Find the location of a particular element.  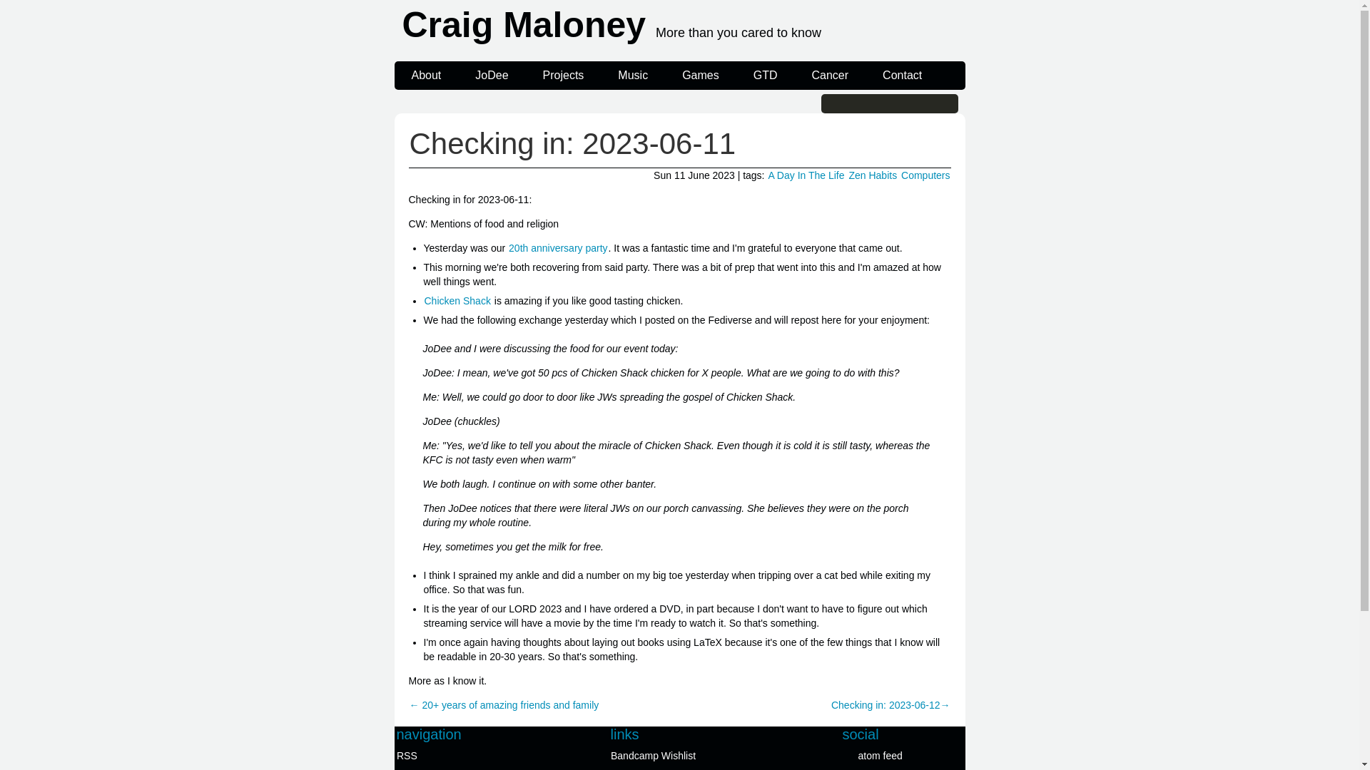

Zen Habits is located at coordinates (872, 175).